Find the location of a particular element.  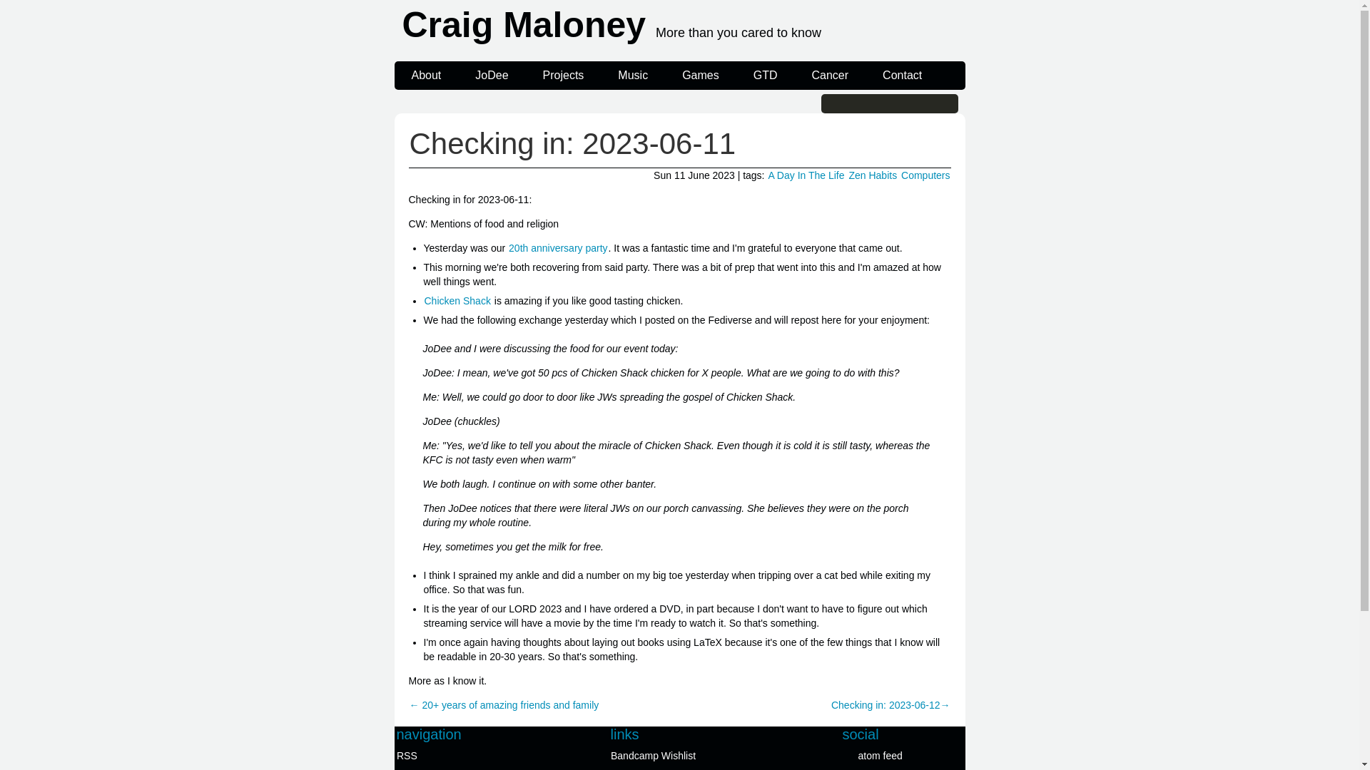

Zen Habits is located at coordinates (872, 175).